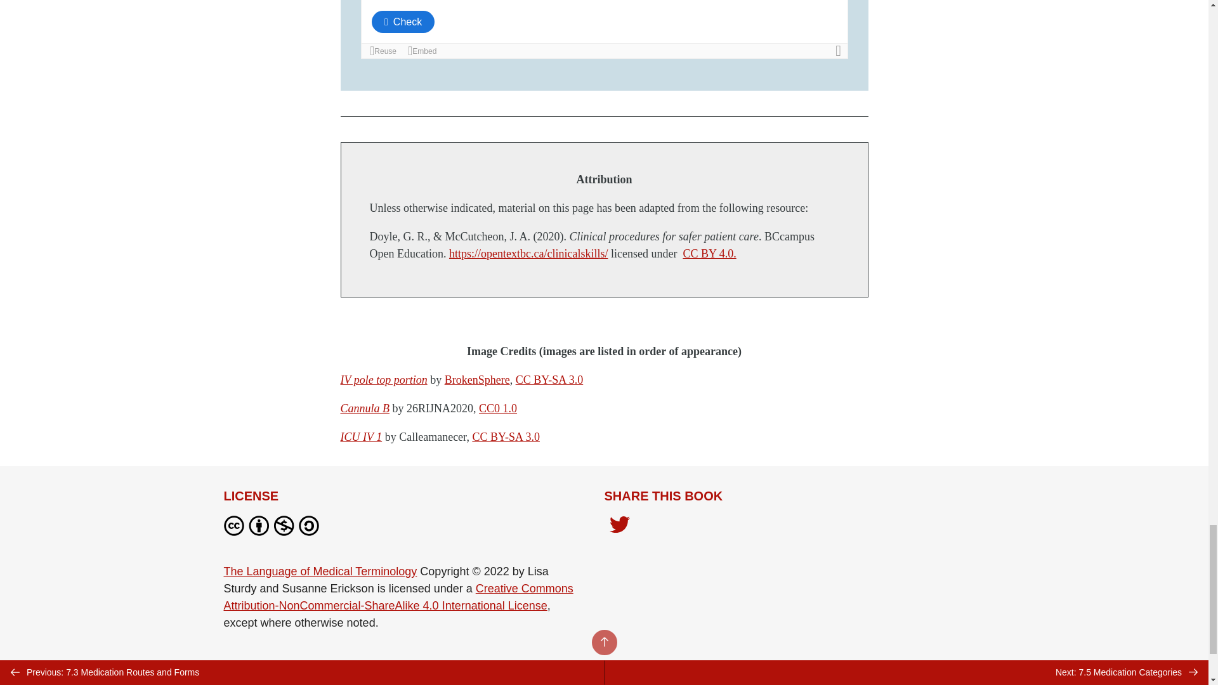 Image resolution: width=1218 pixels, height=685 pixels. I want to click on IV pole top portion, so click(383, 379).